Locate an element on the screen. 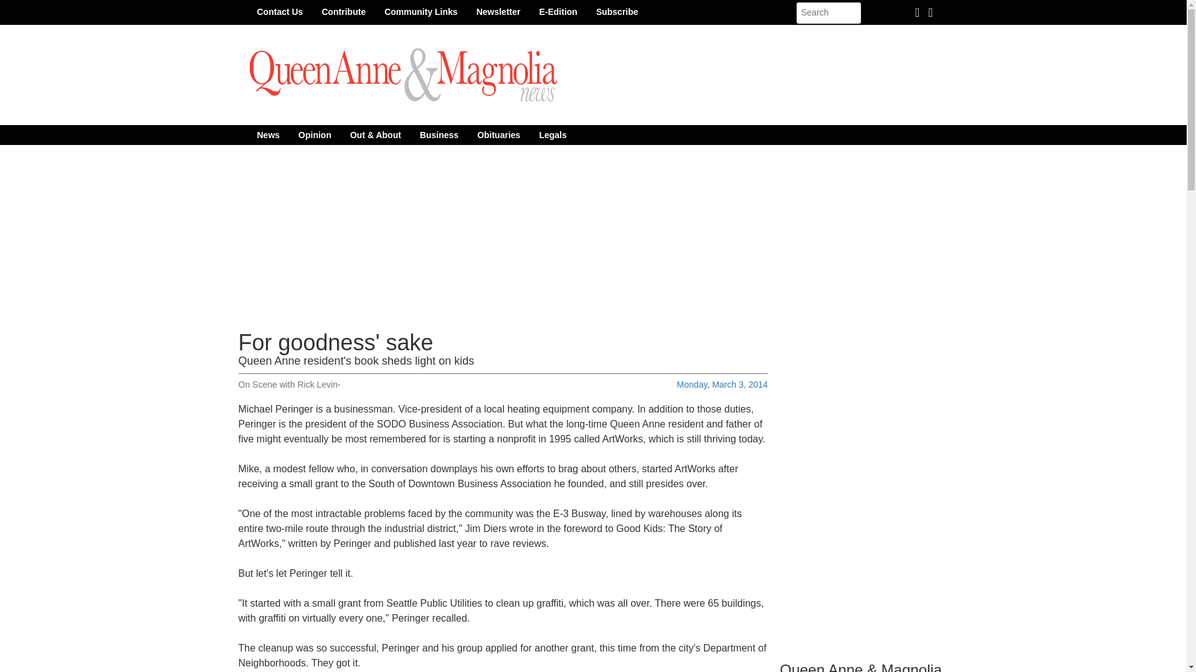  Monday, March 3, 2014 is located at coordinates (722, 385).